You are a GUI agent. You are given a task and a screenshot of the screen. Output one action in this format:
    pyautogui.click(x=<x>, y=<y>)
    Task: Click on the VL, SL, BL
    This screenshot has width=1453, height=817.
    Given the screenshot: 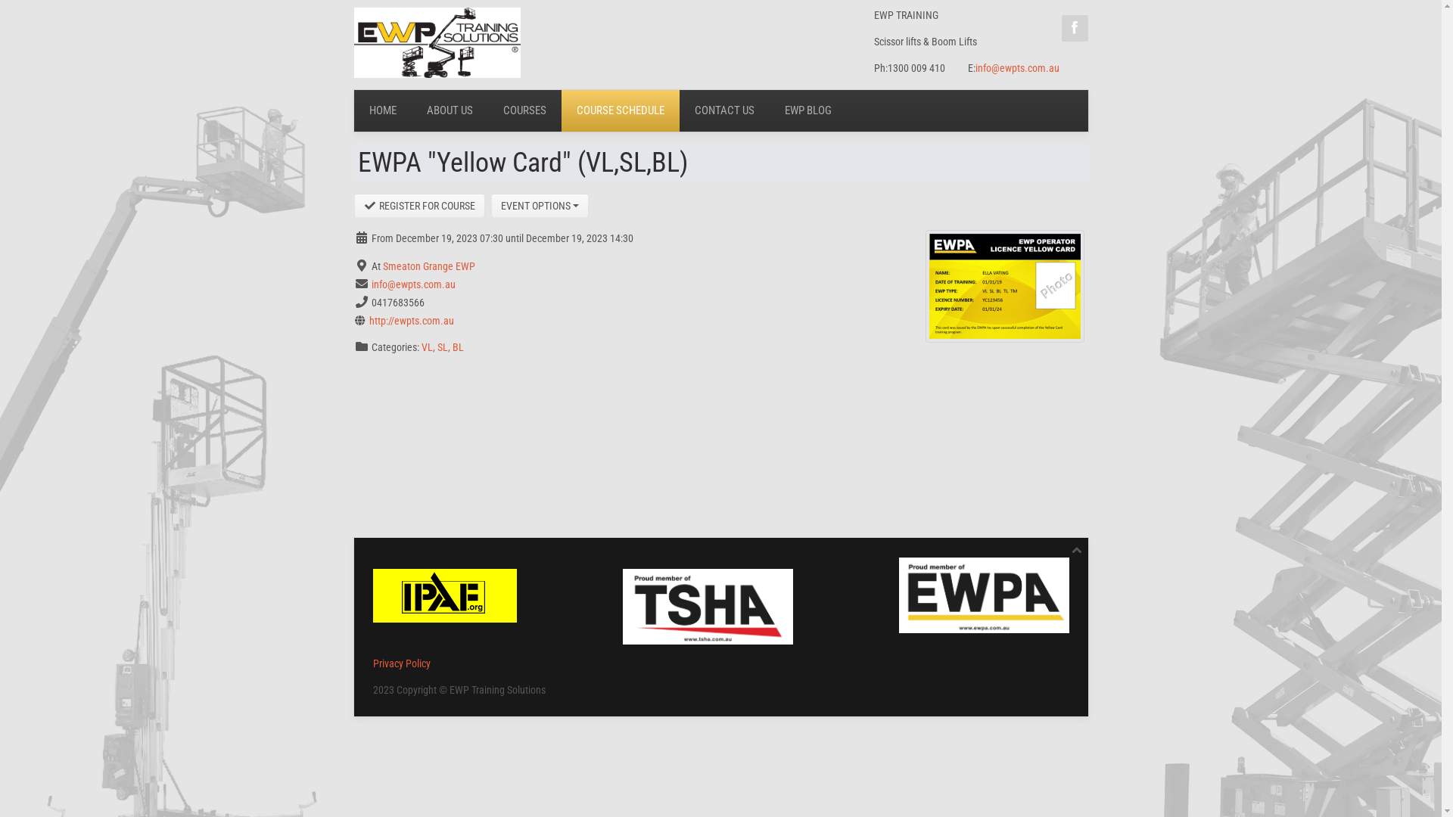 What is the action you would take?
    pyautogui.click(x=442, y=347)
    